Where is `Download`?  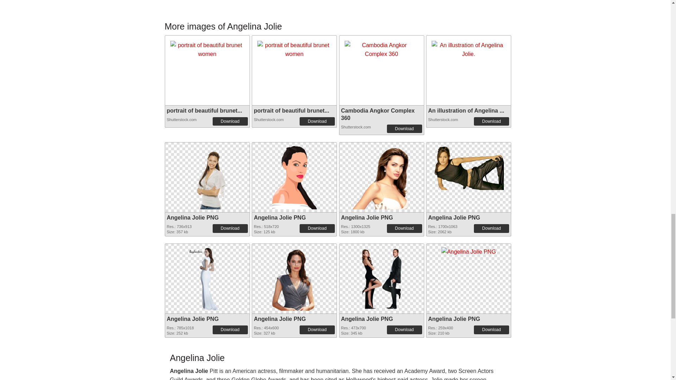 Download is located at coordinates (404, 129).